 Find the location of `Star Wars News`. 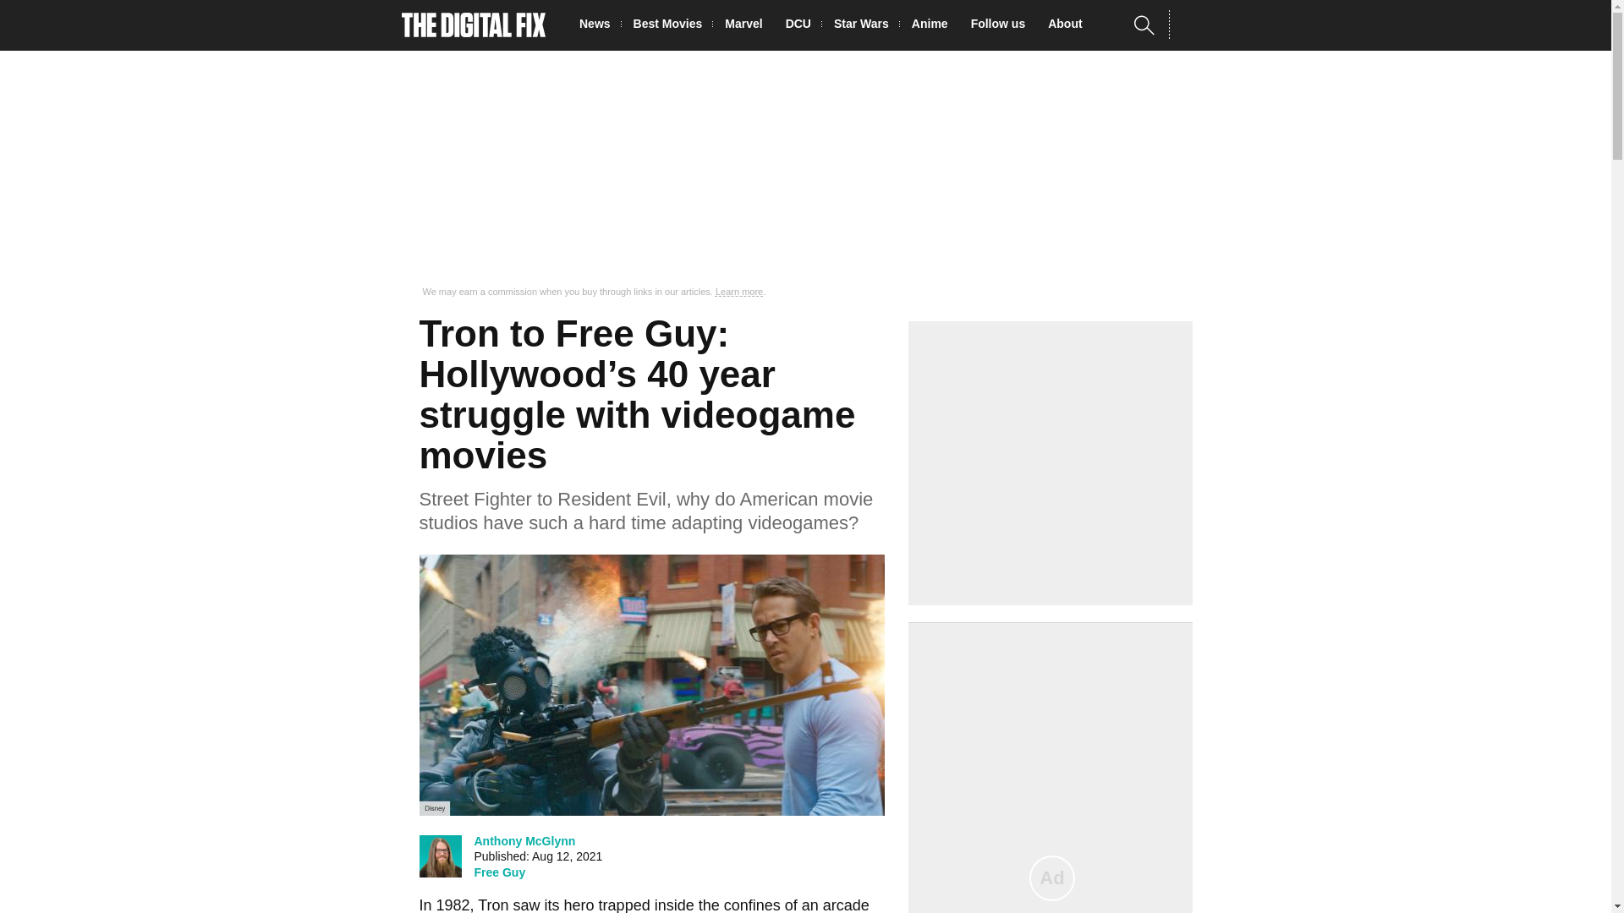

Star Wars News is located at coordinates (866, 25).